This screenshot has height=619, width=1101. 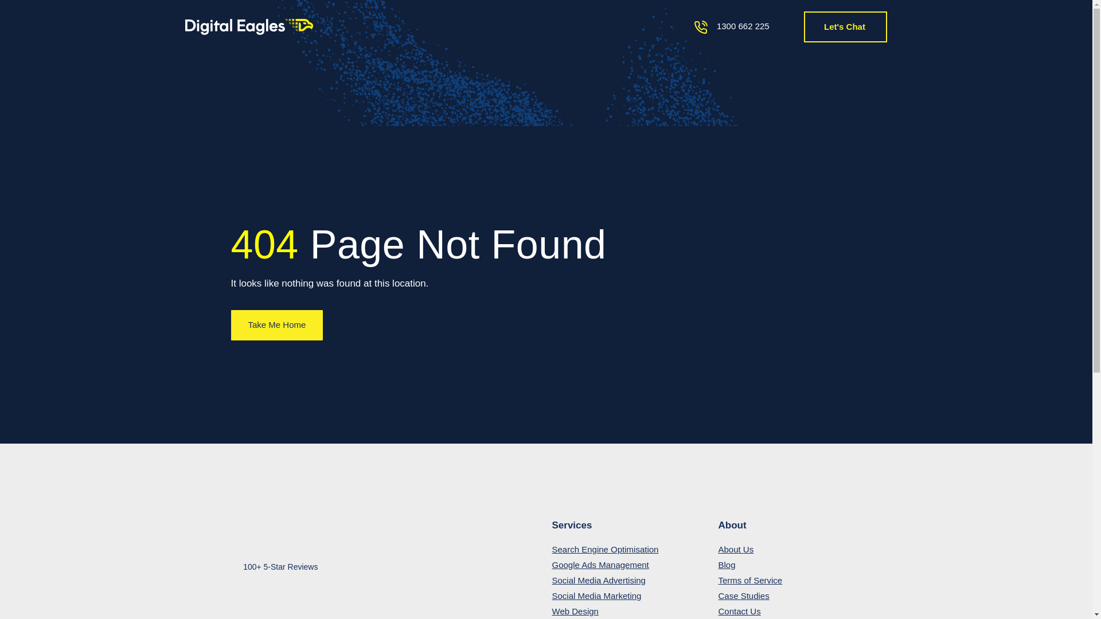 What do you see at coordinates (801, 596) in the screenshot?
I see `Case Studies` at bounding box center [801, 596].